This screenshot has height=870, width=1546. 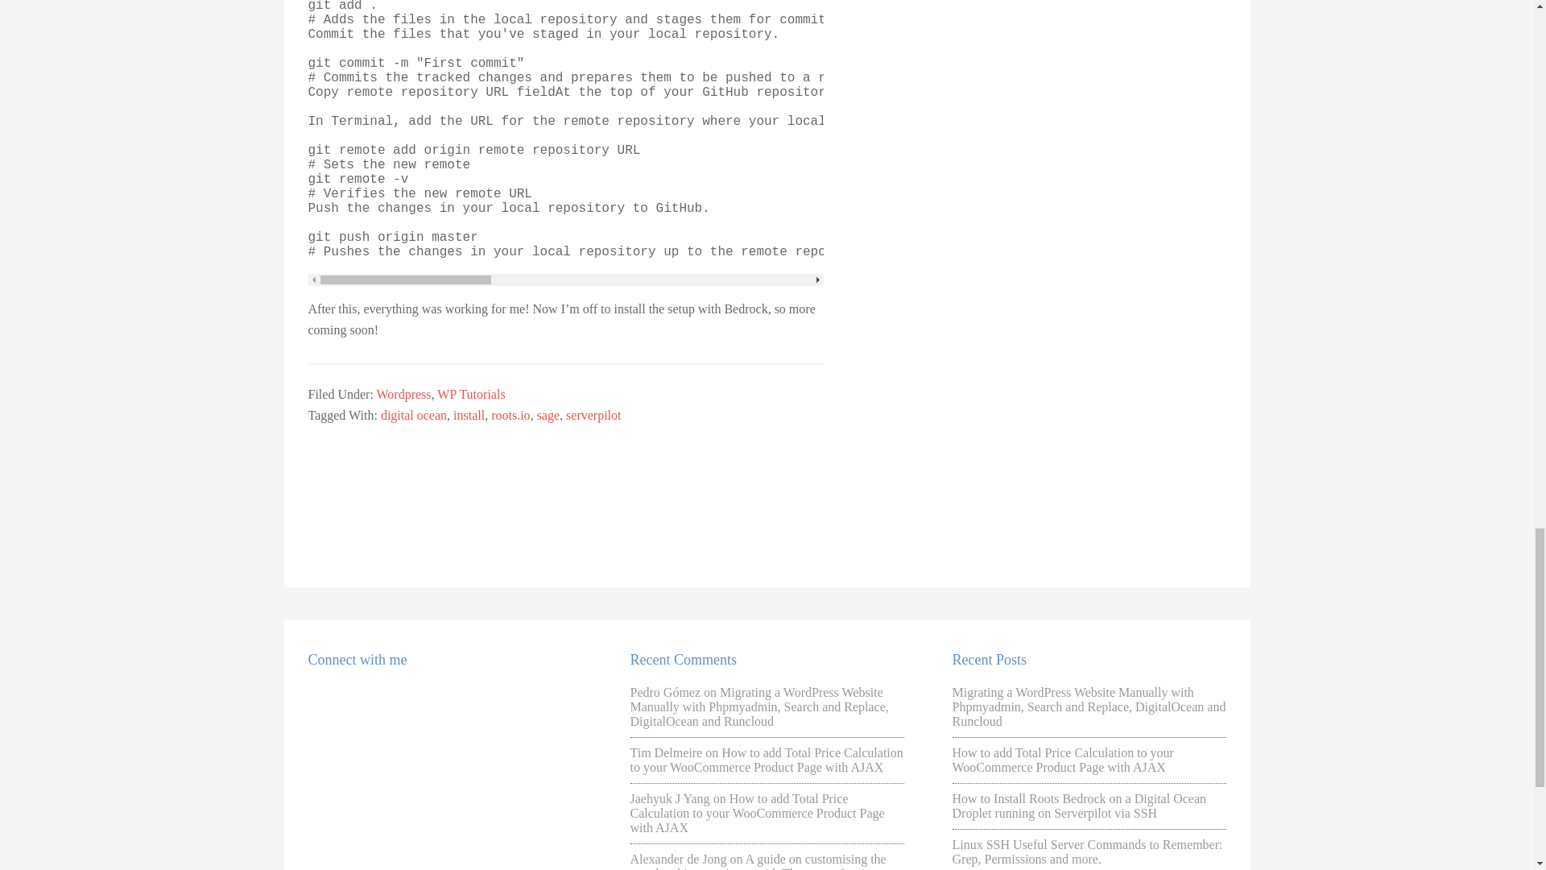 What do you see at coordinates (593, 414) in the screenshot?
I see `serverpilot` at bounding box center [593, 414].